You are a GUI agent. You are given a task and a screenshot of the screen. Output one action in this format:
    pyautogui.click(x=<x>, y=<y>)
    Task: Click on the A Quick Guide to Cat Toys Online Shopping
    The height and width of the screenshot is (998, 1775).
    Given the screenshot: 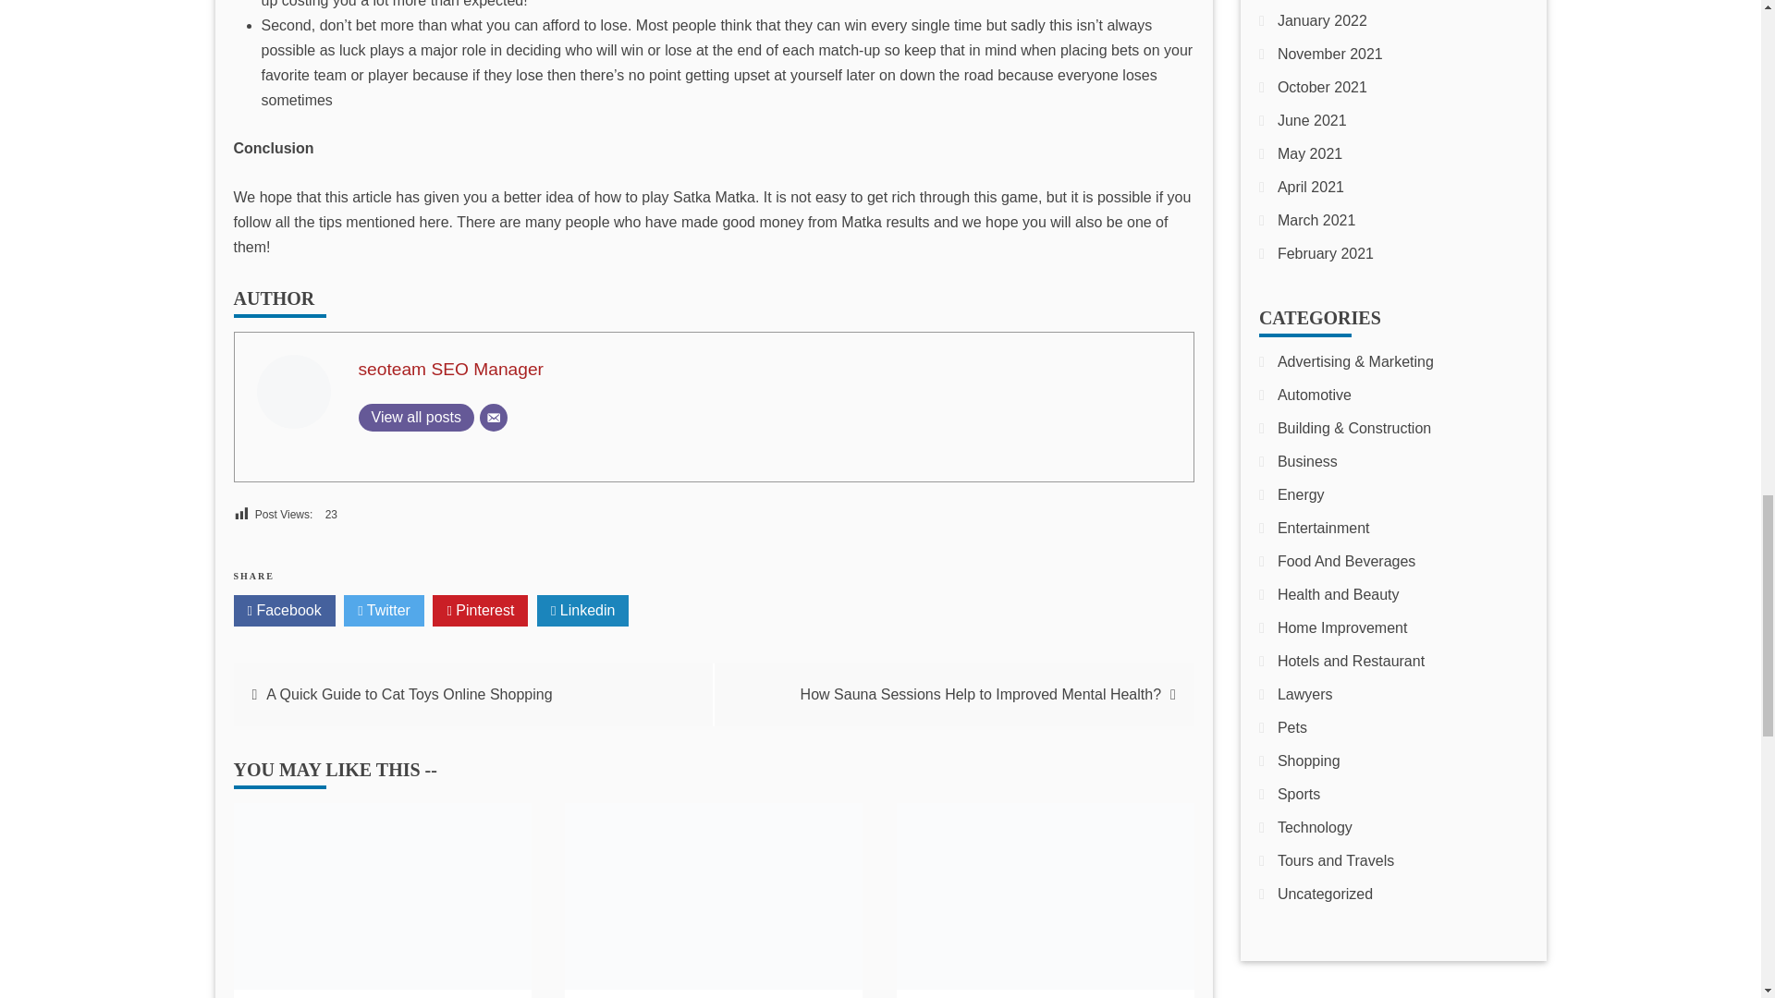 What is the action you would take?
    pyautogui.click(x=409, y=695)
    